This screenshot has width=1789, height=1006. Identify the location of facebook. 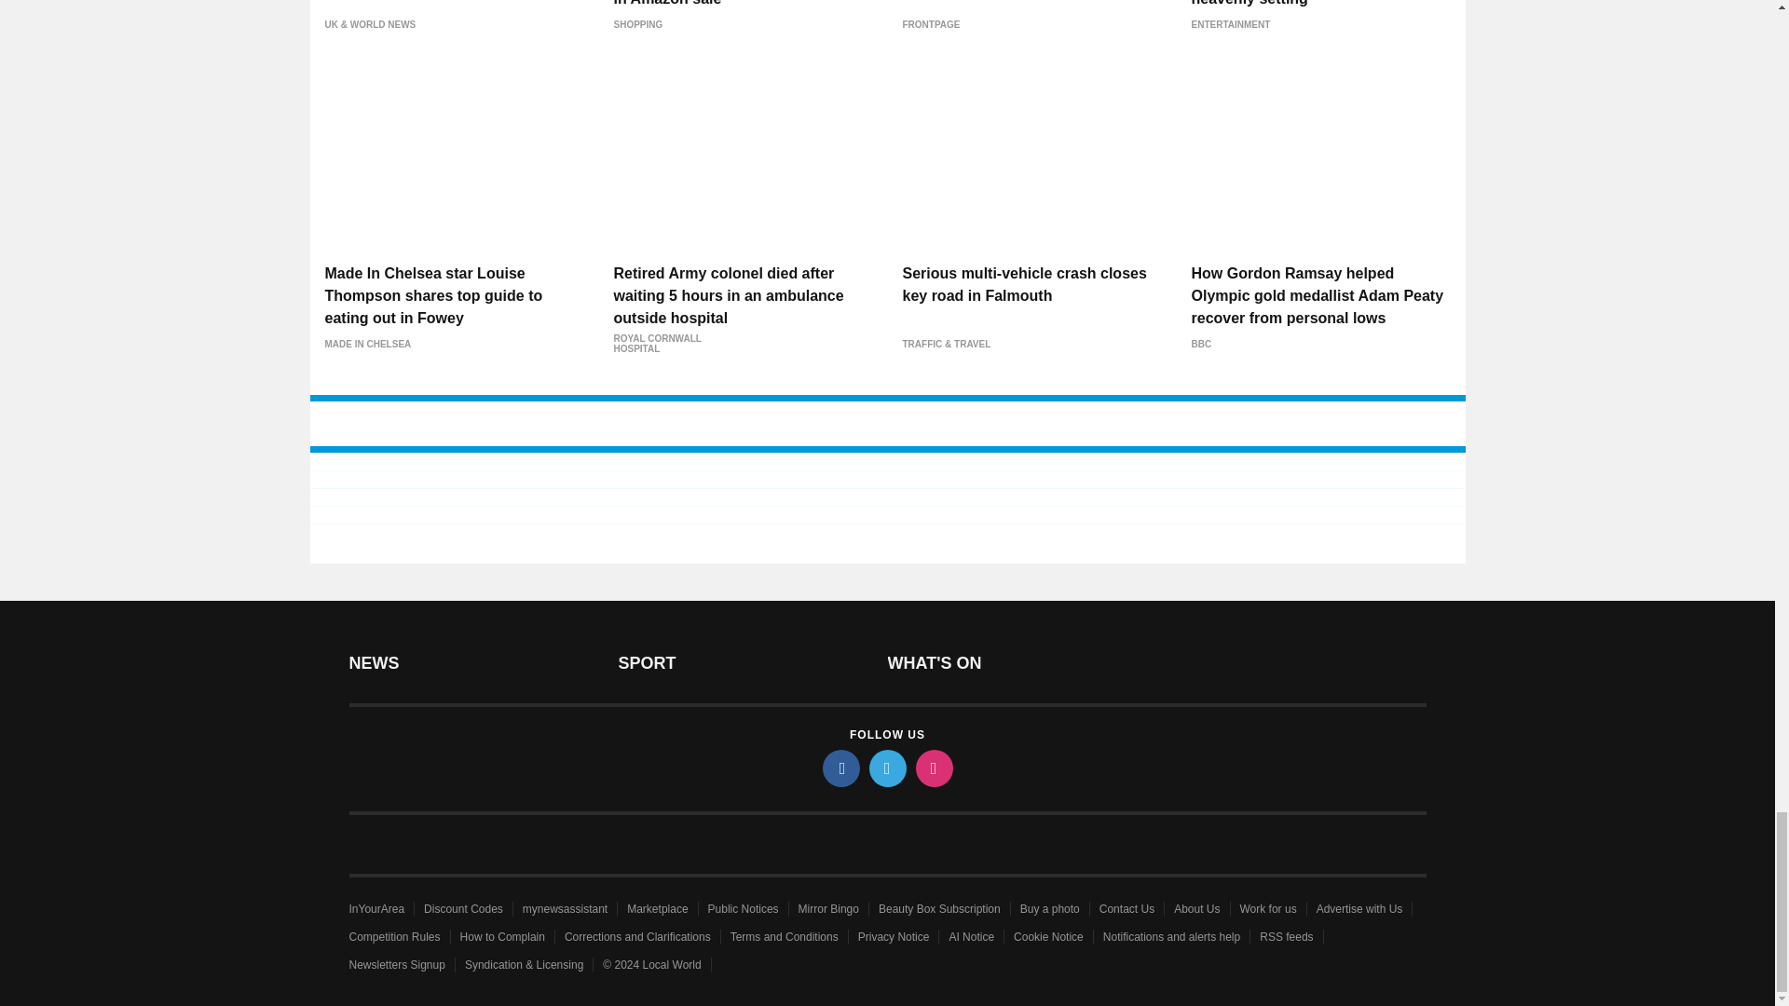
(840, 768).